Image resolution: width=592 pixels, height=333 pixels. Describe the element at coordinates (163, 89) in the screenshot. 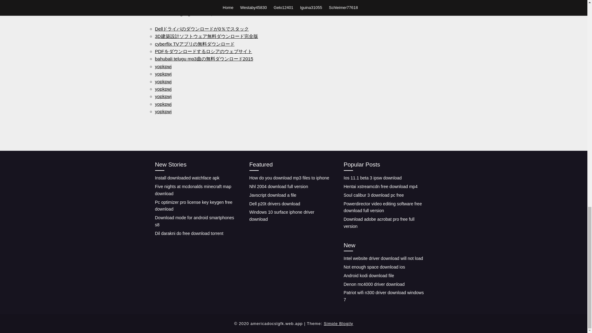

I see `yopkpwj` at that location.